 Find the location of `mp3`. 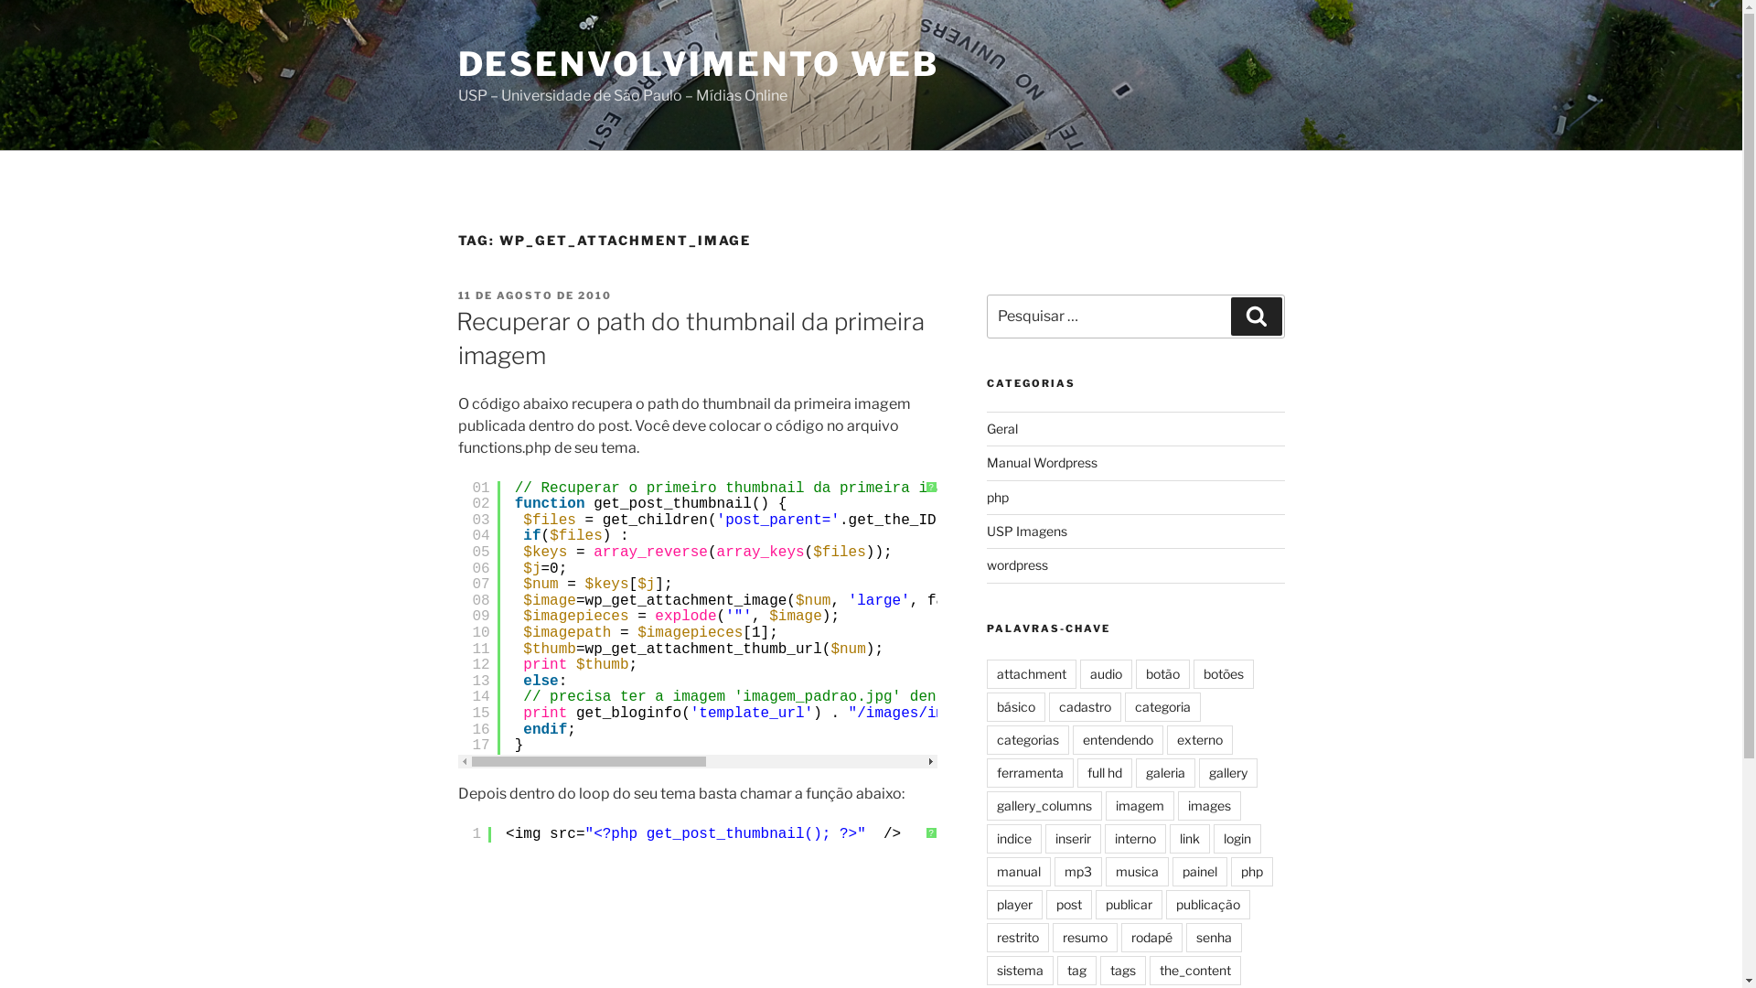

mp3 is located at coordinates (1078, 872).